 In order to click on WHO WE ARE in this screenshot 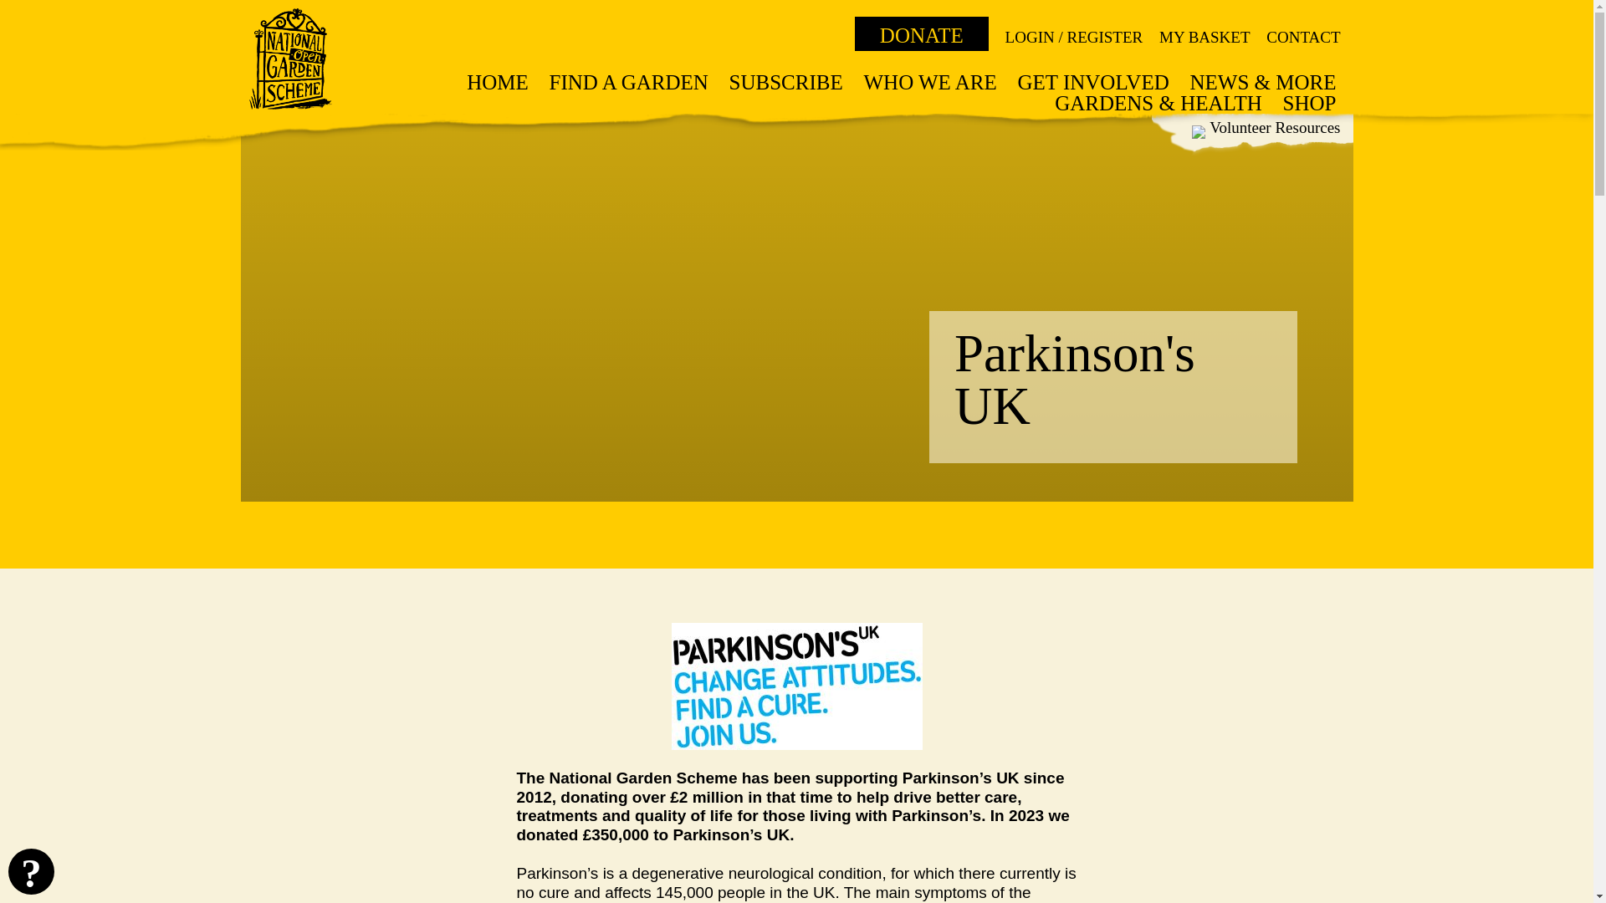, I will do `click(929, 82)`.